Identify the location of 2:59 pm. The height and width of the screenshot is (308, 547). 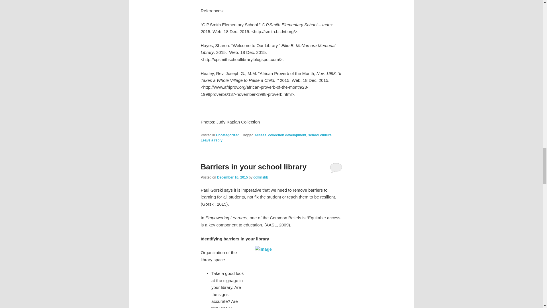
(232, 177).